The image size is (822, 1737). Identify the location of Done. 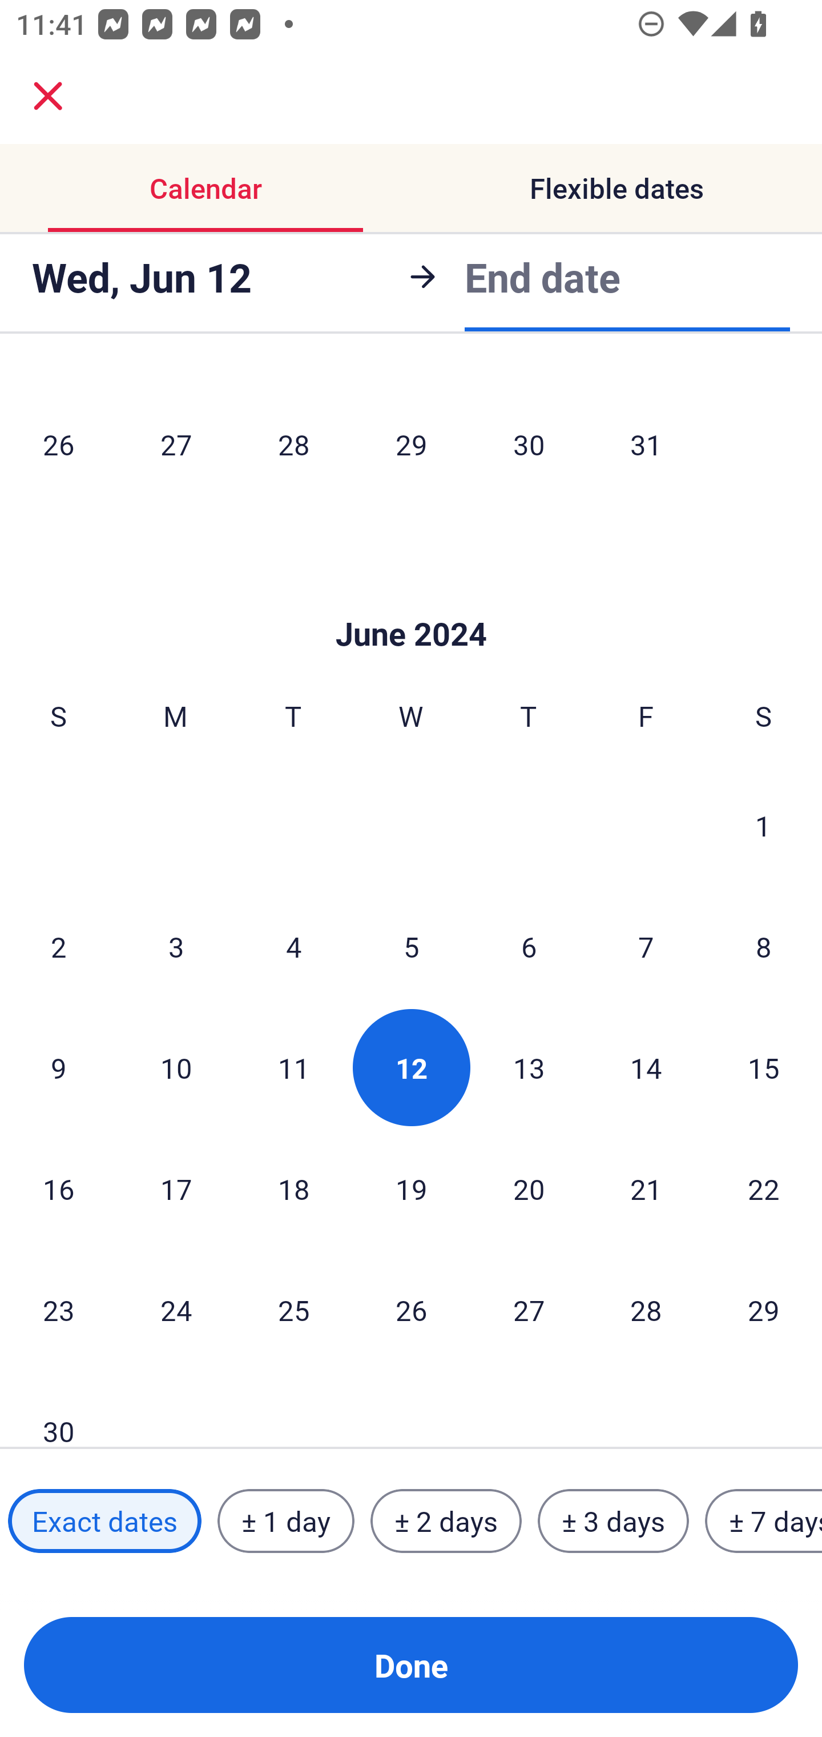
(411, 1665).